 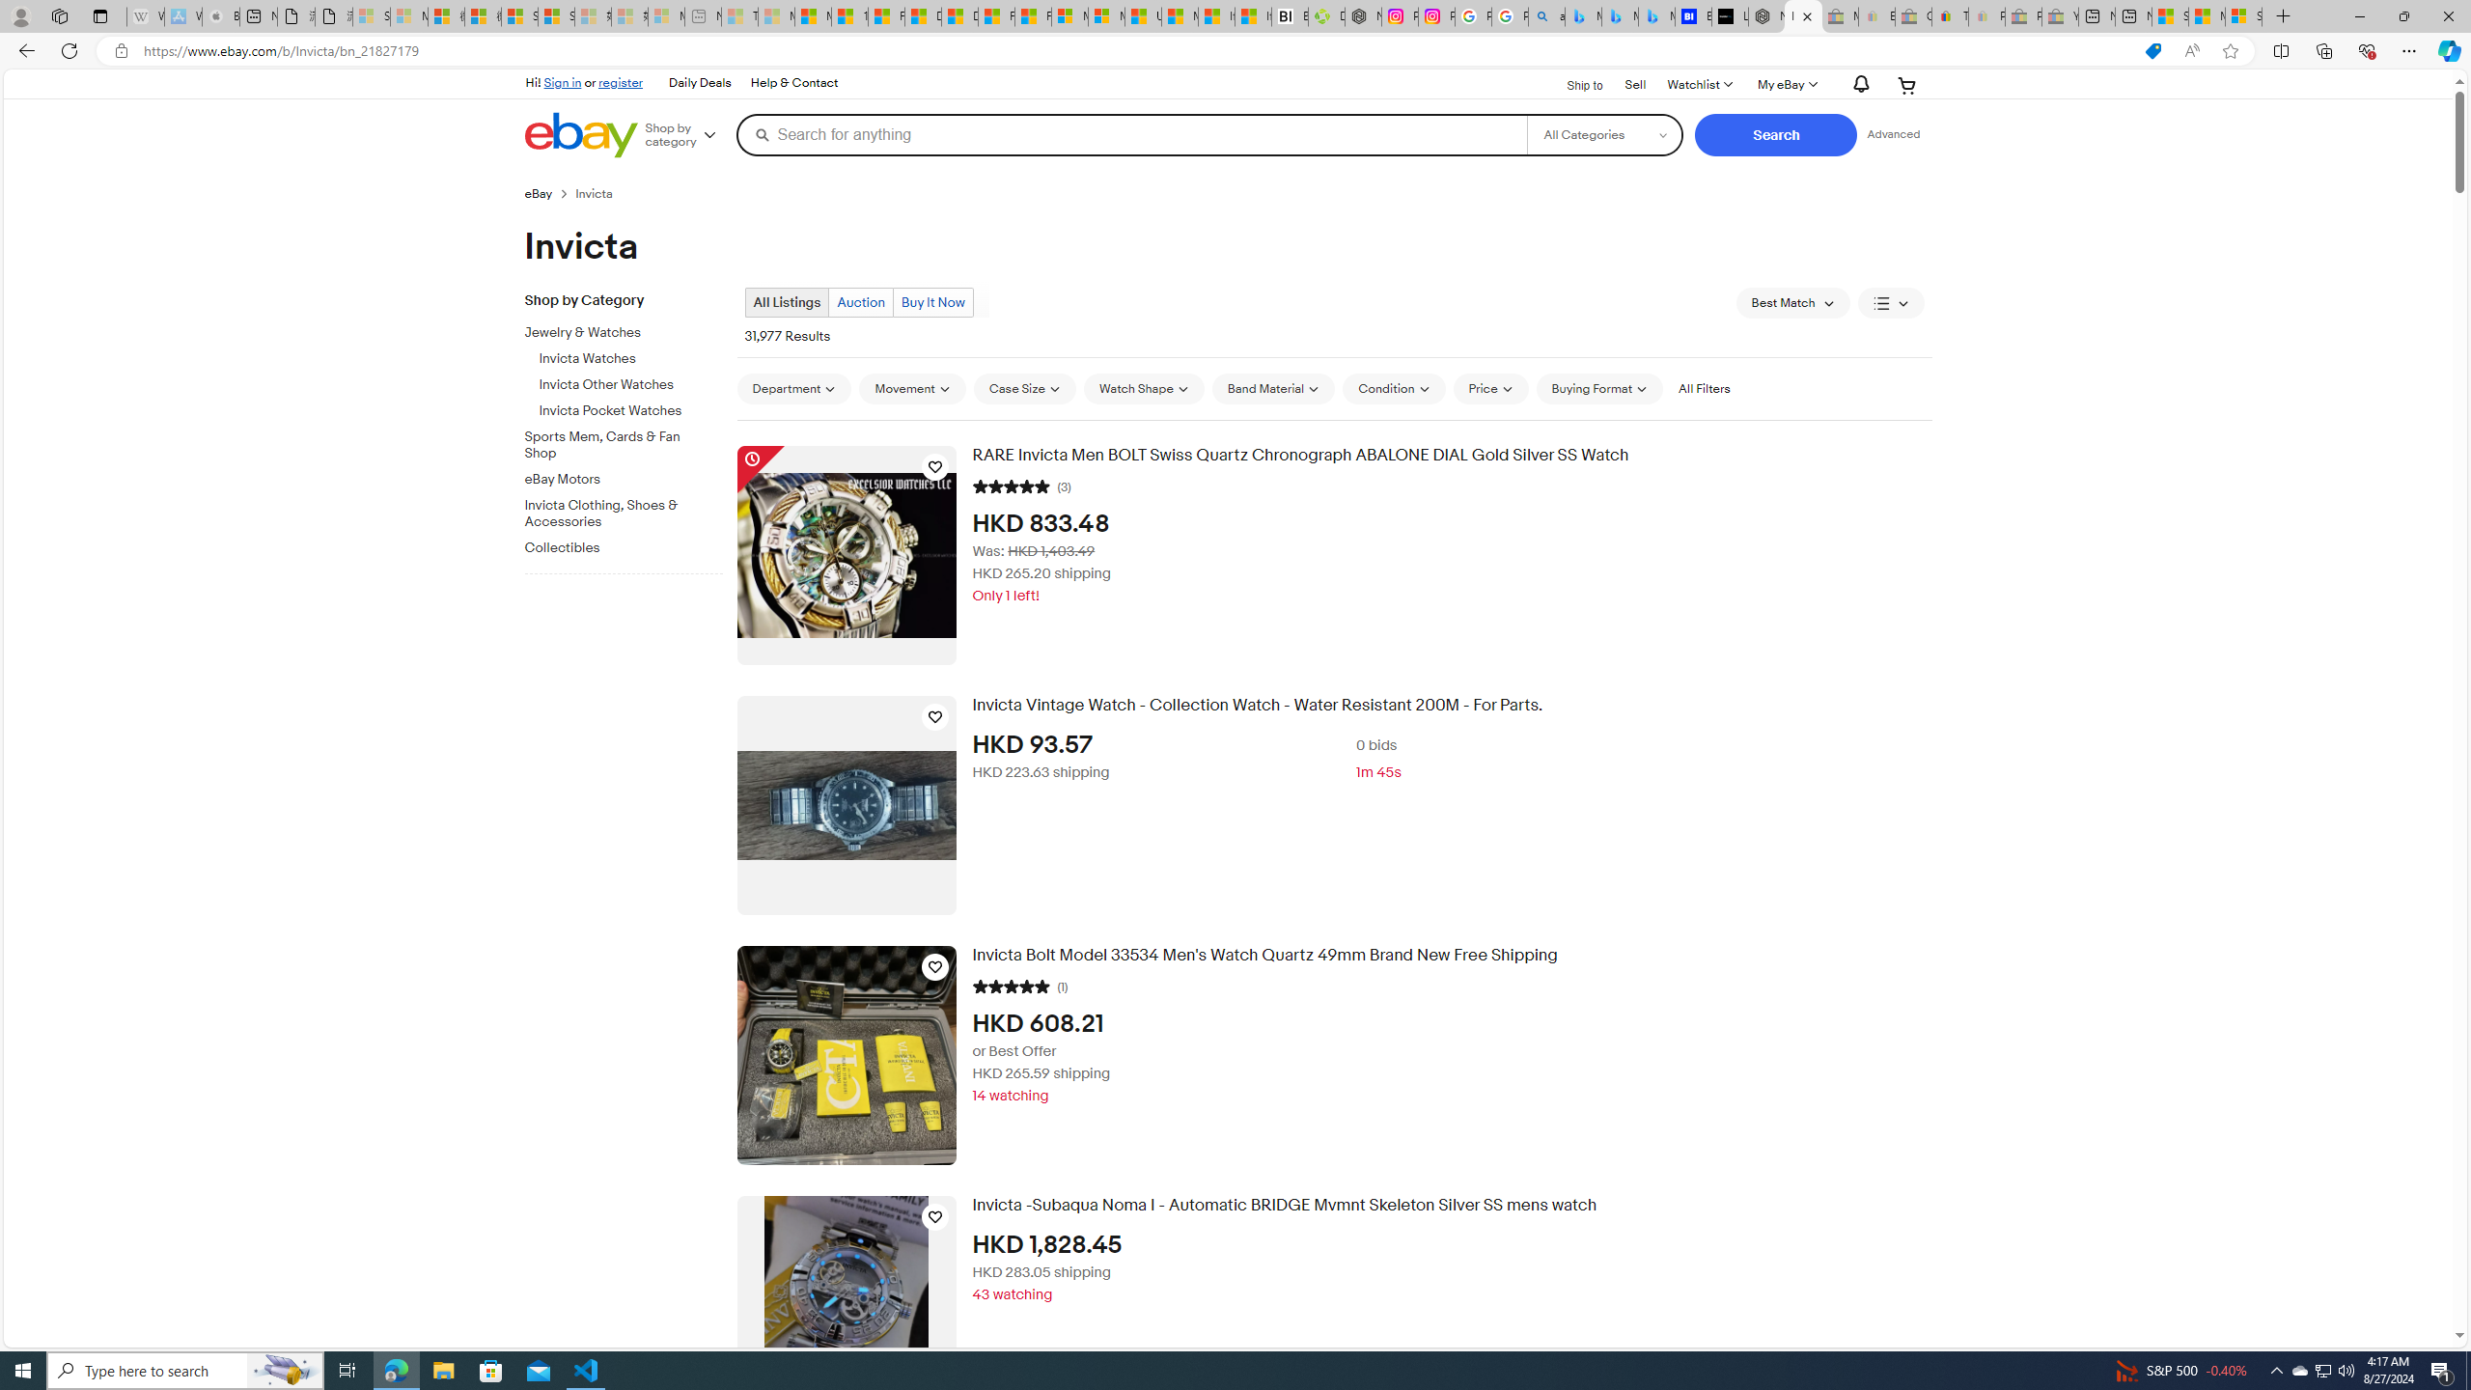 What do you see at coordinates (1273, 389) in the screenshot?
I see `Band Material` at bounding box center [1273, 389].